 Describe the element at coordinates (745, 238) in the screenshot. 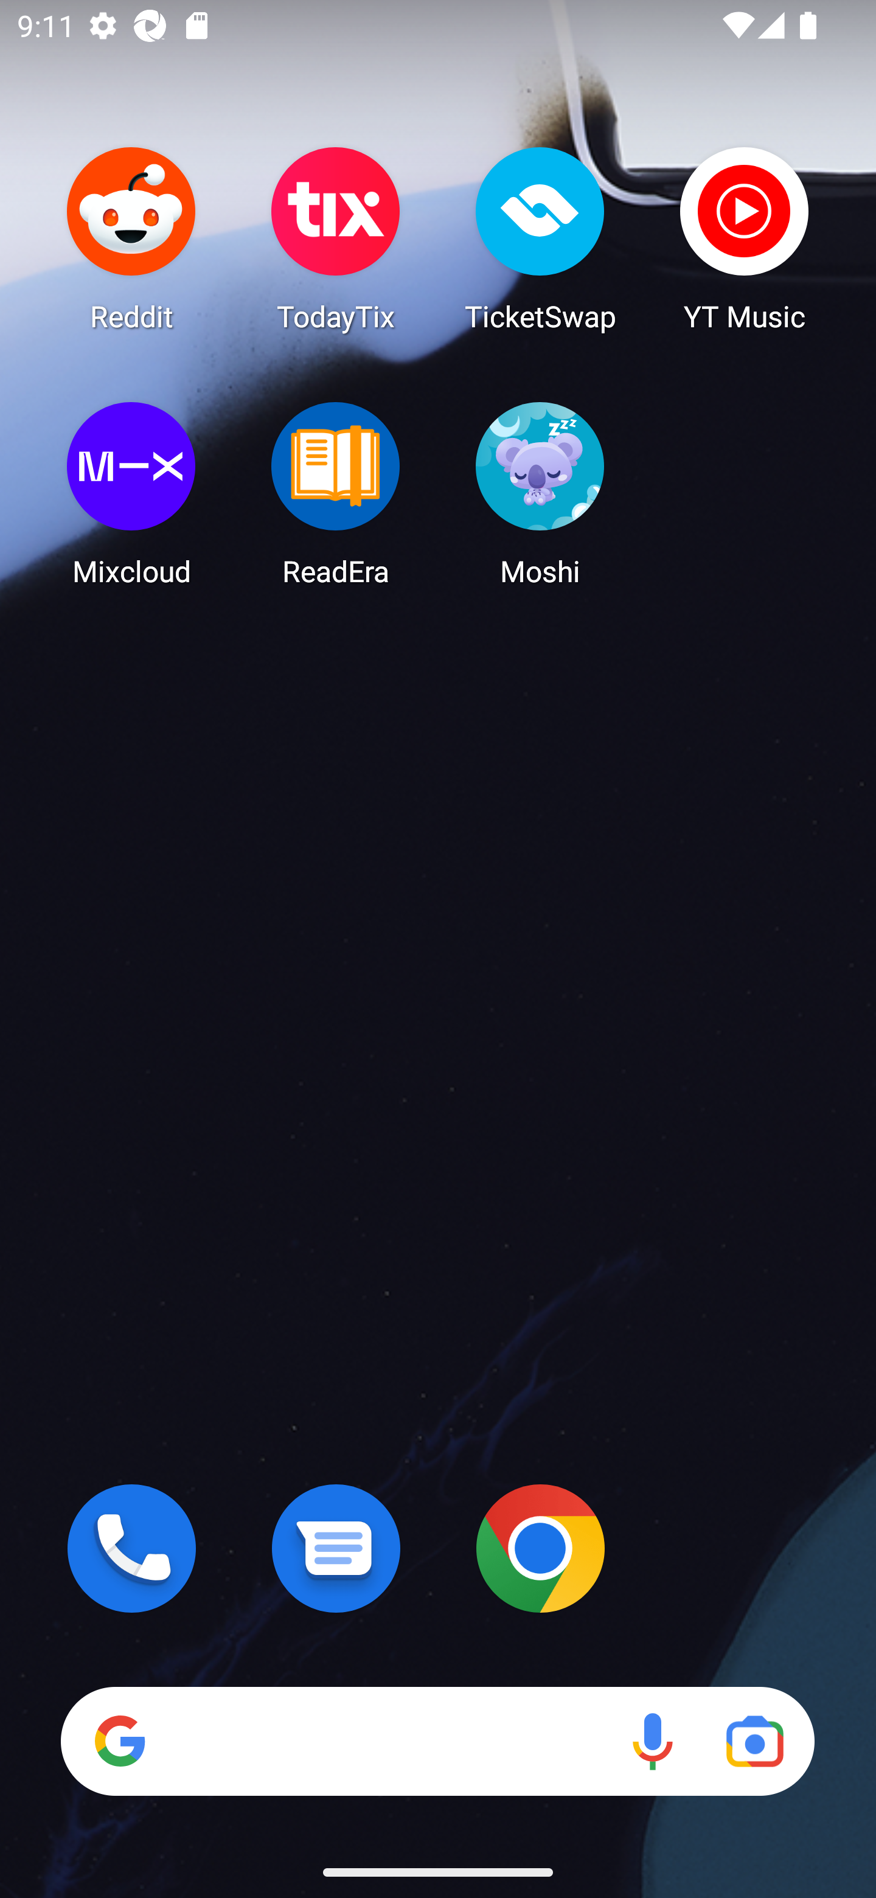

I see `YT Music` at that location.